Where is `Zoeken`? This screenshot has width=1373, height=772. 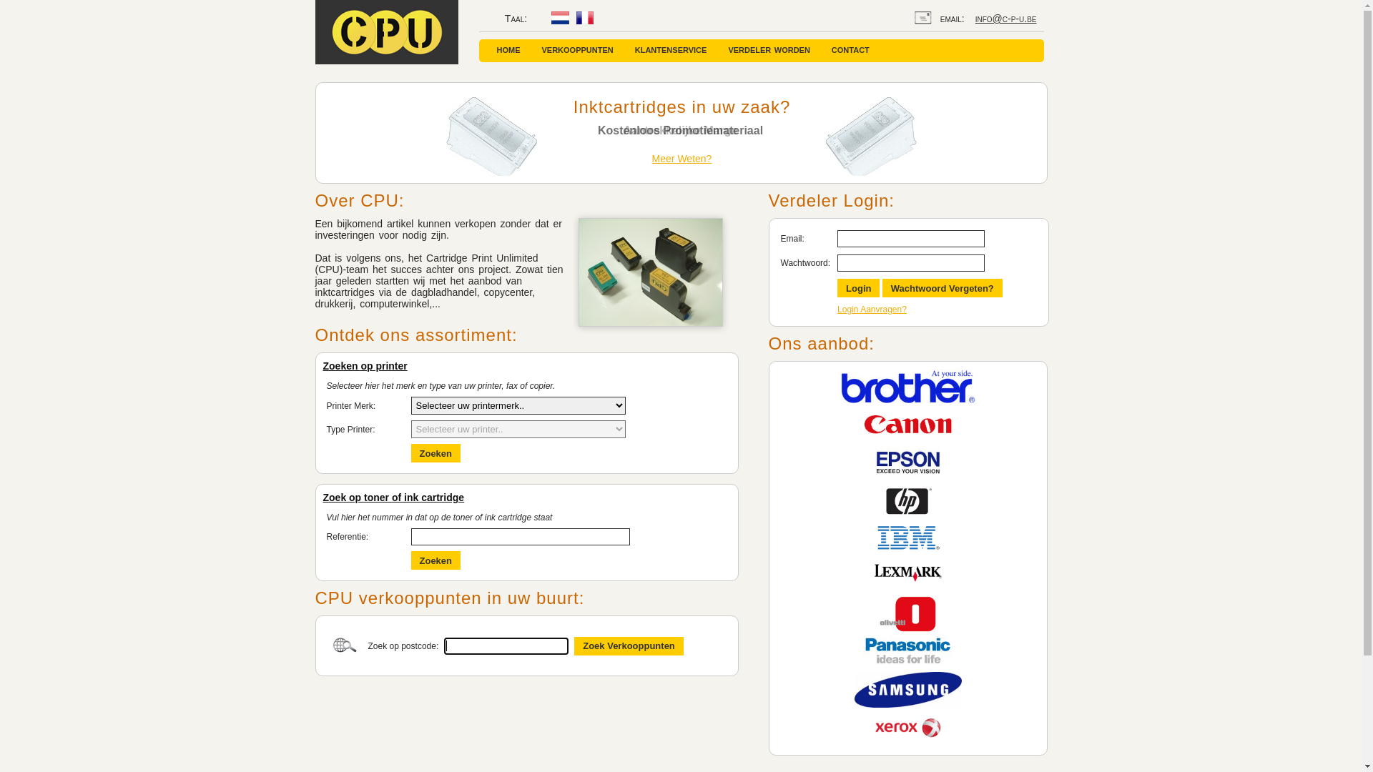 Zoeken is located at coordinates (435, 453).